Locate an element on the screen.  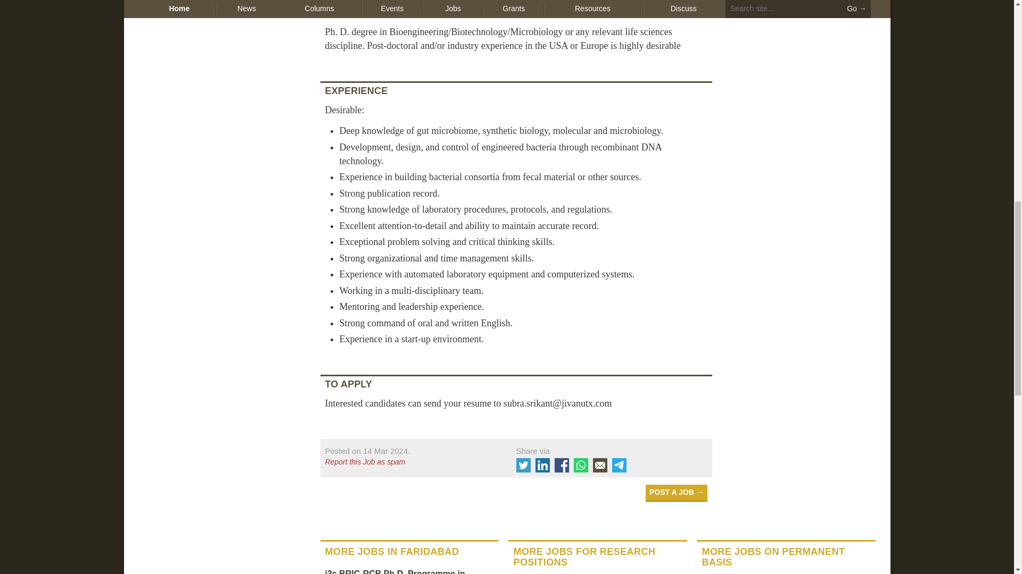
Telegram is located at coordinates (619, 465).